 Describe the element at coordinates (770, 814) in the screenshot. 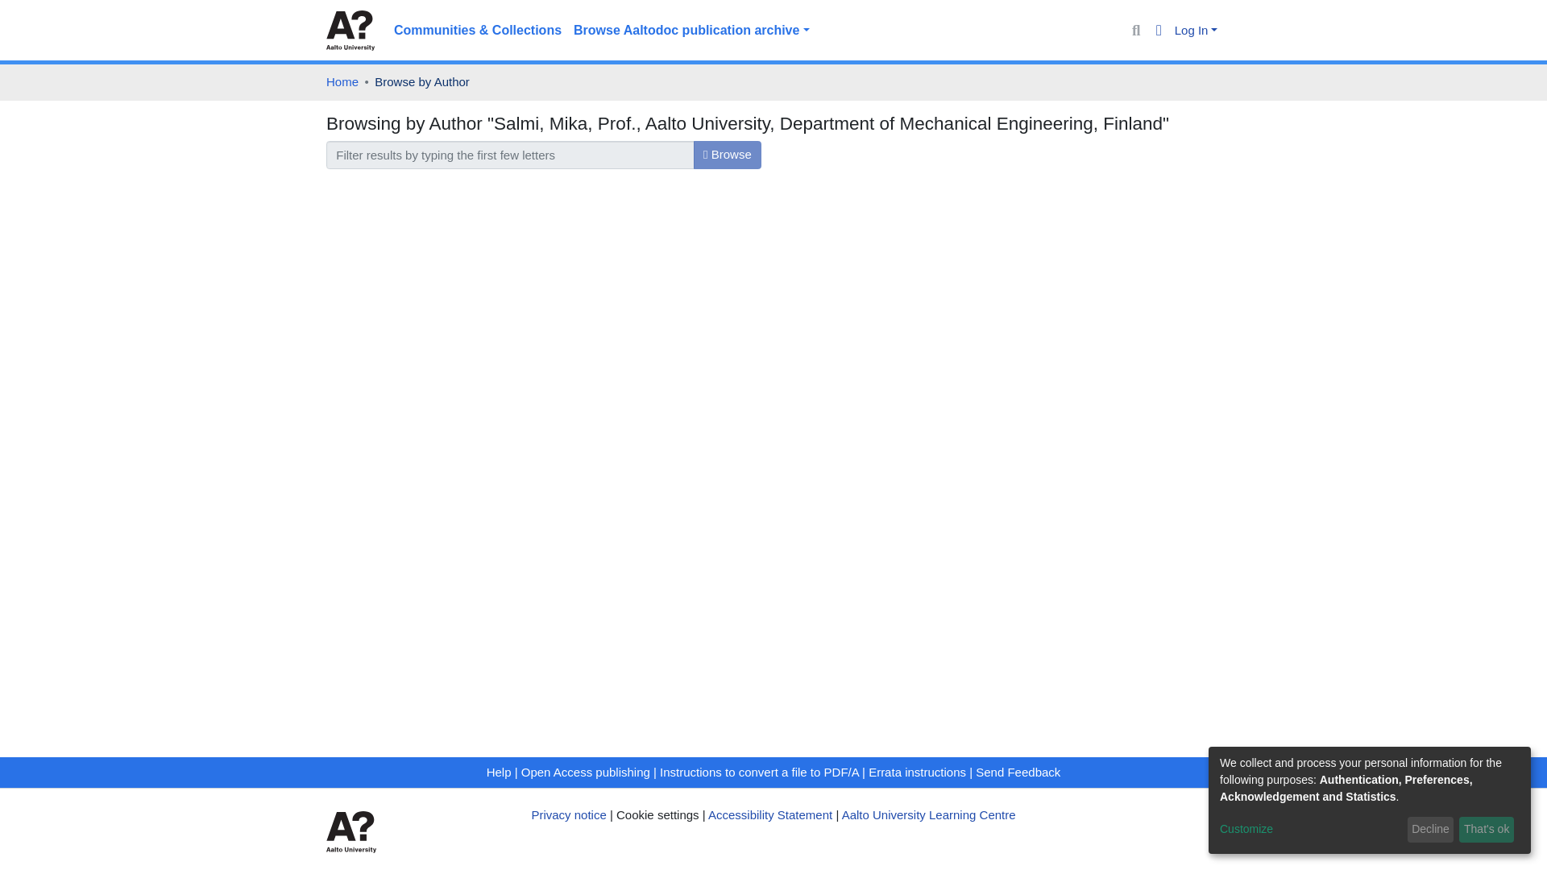

I see `Accessibility Statement` at that location.